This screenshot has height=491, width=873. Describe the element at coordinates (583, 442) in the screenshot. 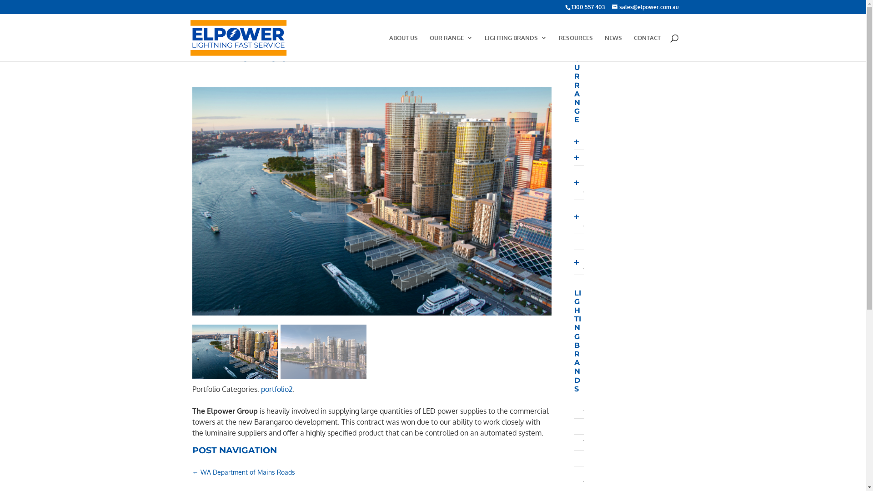

I see `Tridonic` at that location.